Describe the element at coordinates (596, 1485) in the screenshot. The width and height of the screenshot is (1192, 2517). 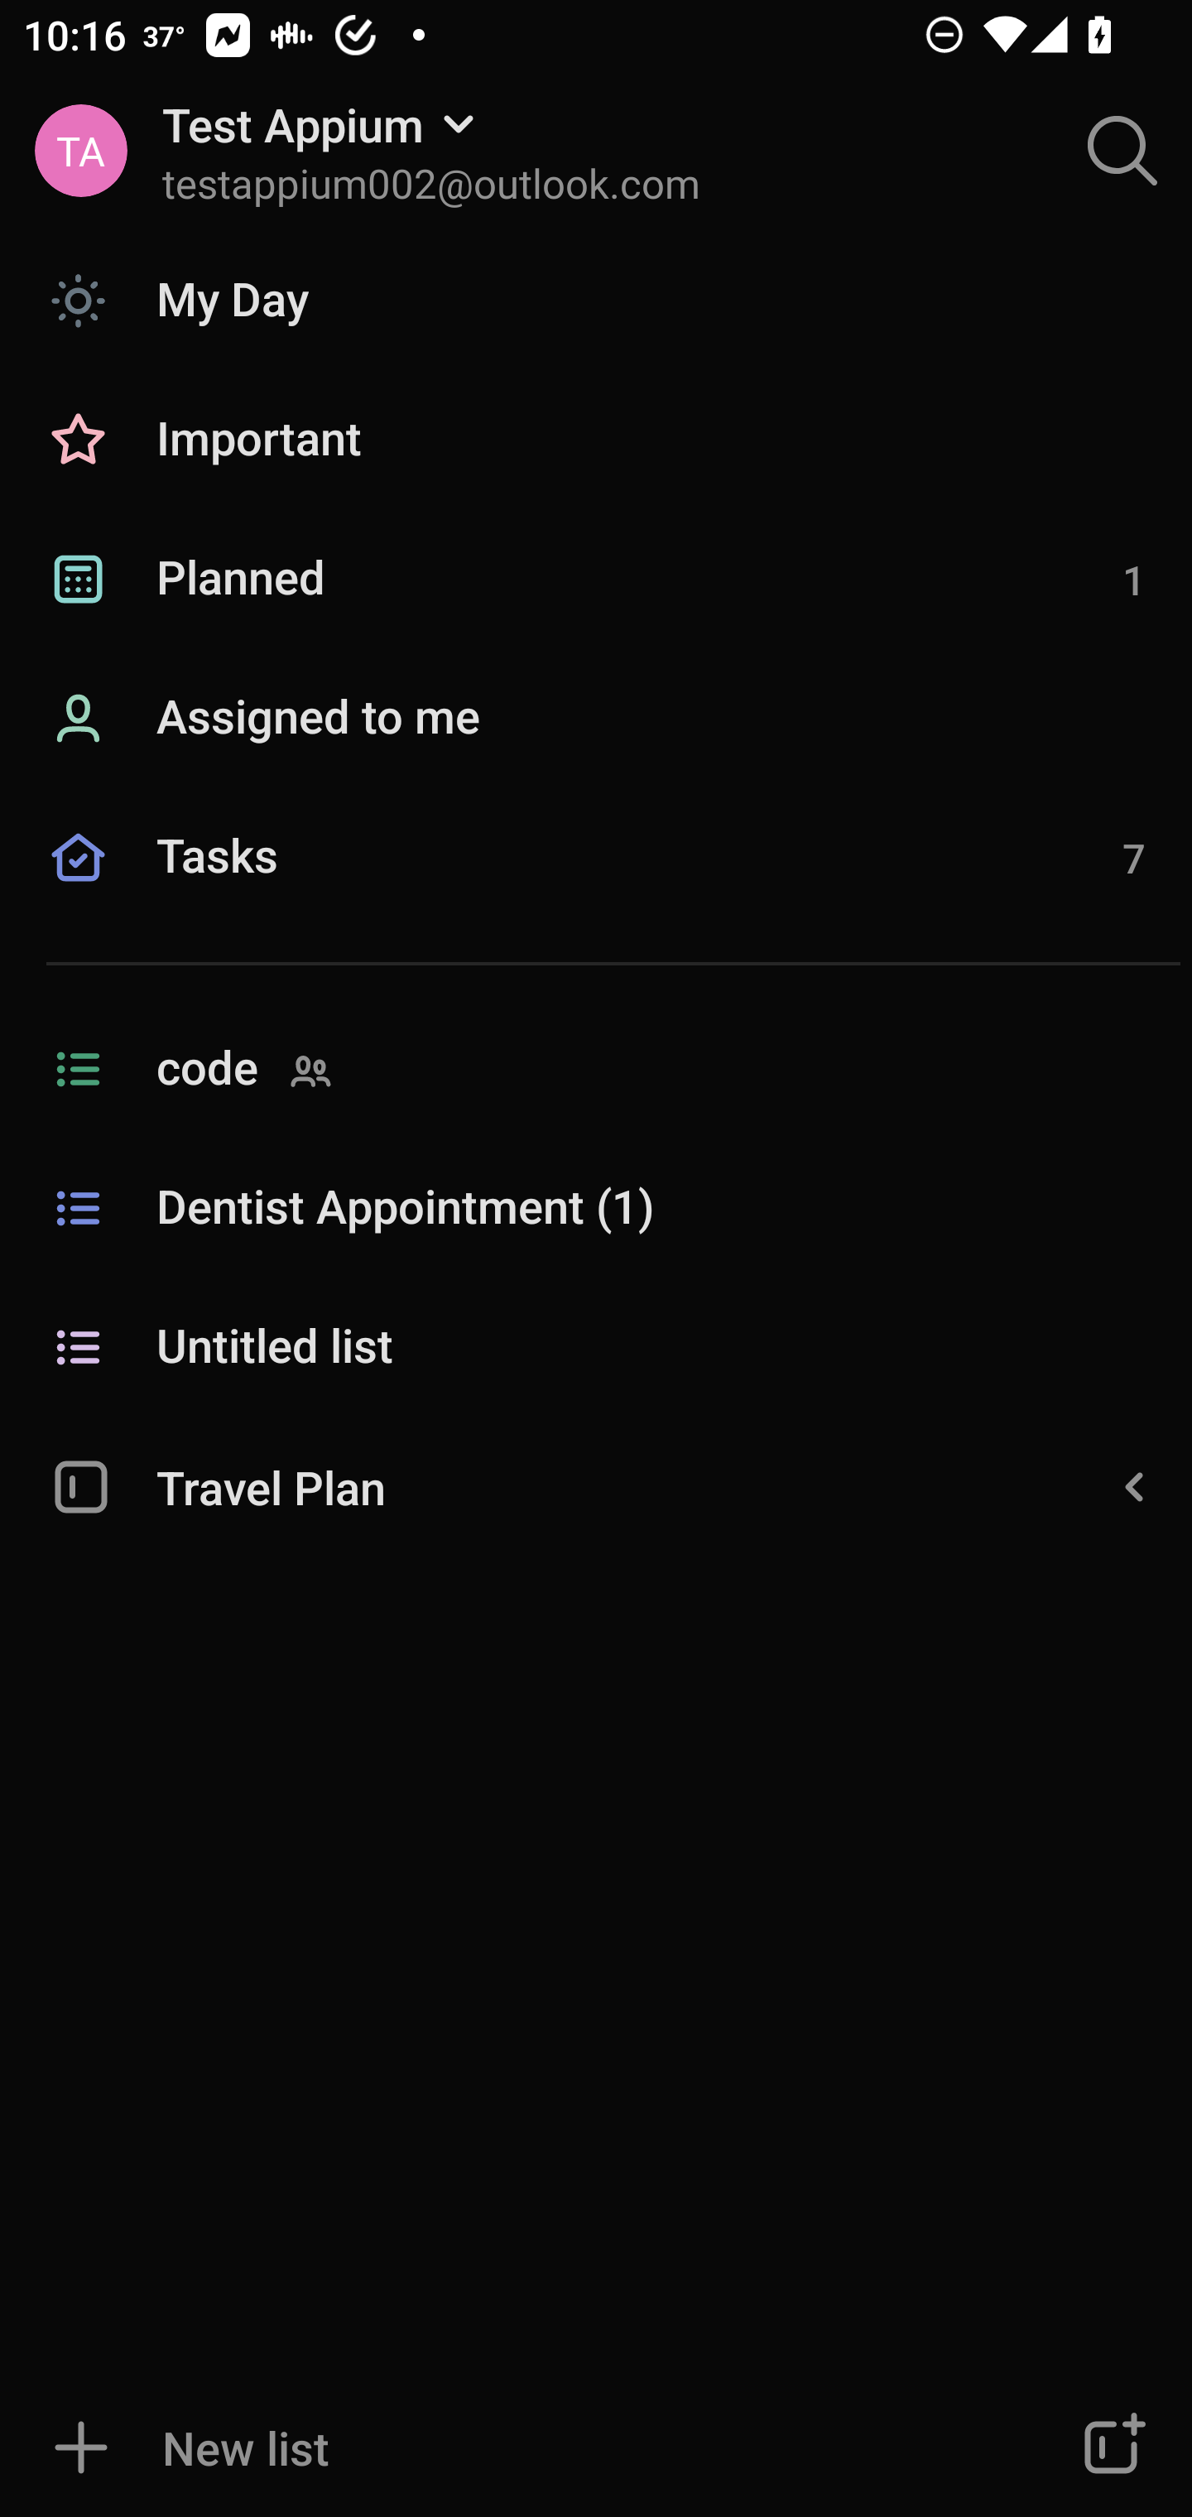
I see `Group Travel Plan, contains 0 lists Travel Plan` at that location.